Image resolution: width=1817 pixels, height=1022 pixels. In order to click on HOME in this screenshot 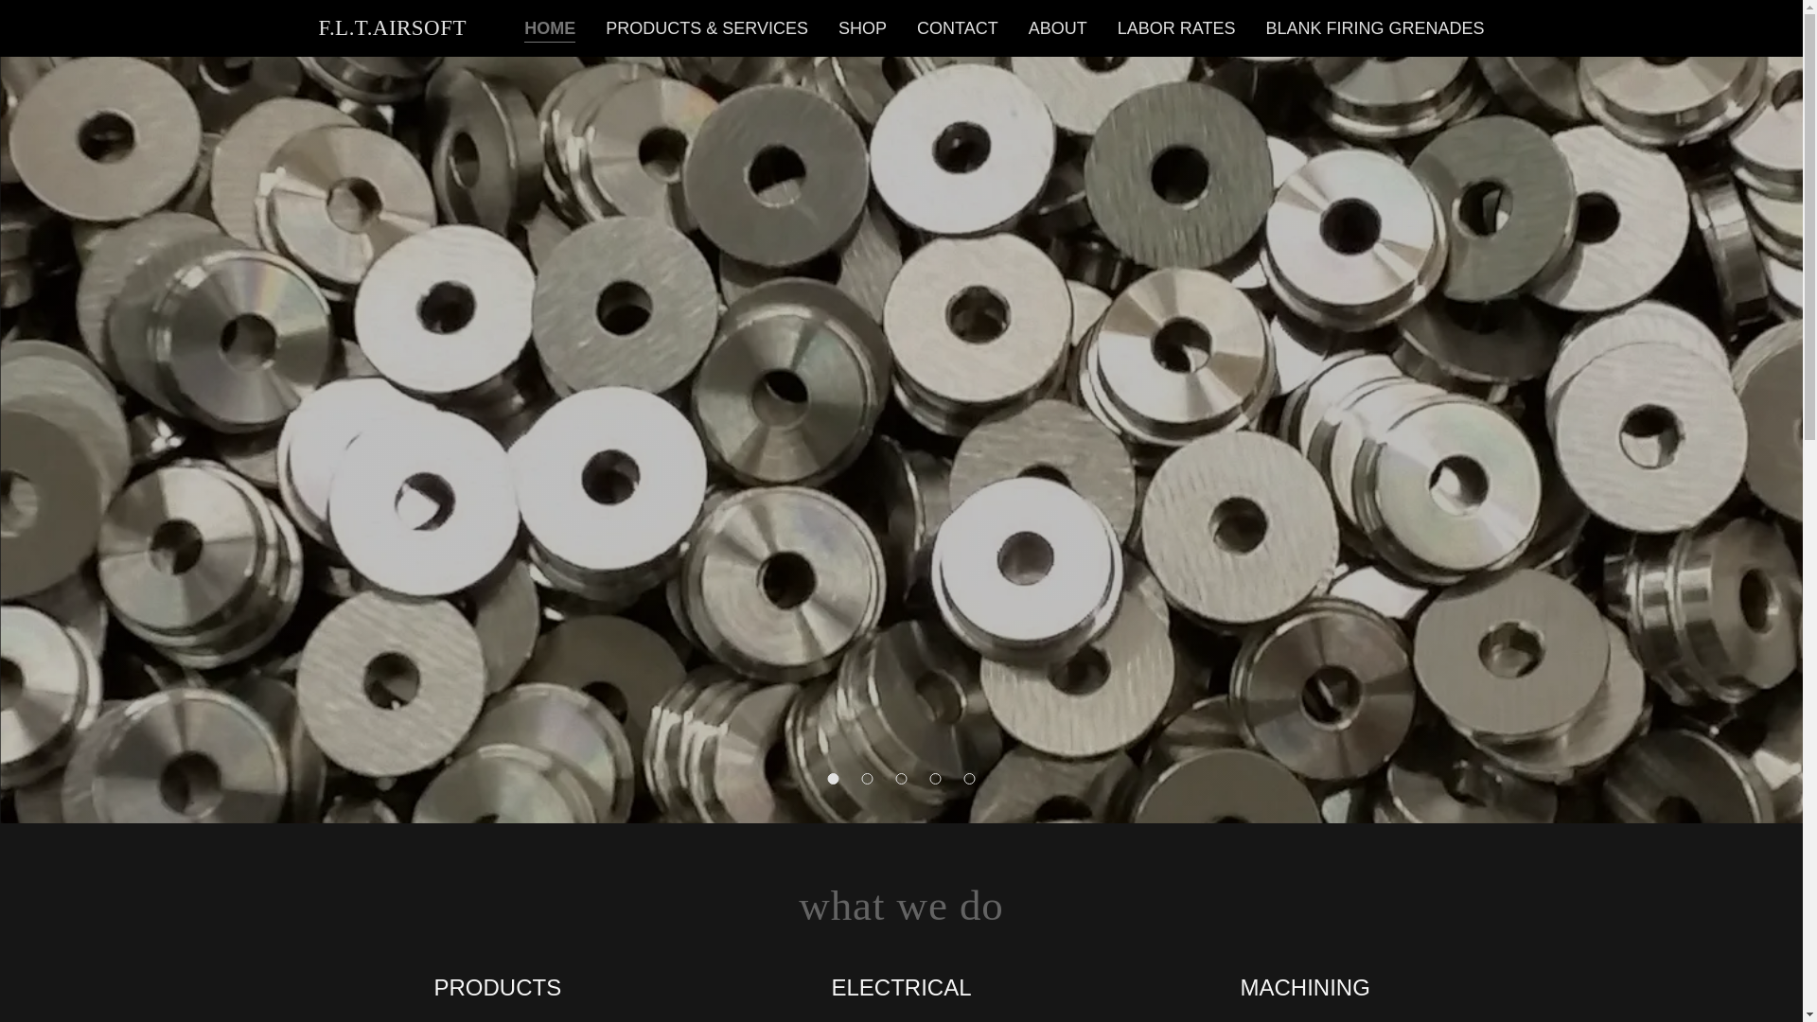, I will do `click(550, 30)`.